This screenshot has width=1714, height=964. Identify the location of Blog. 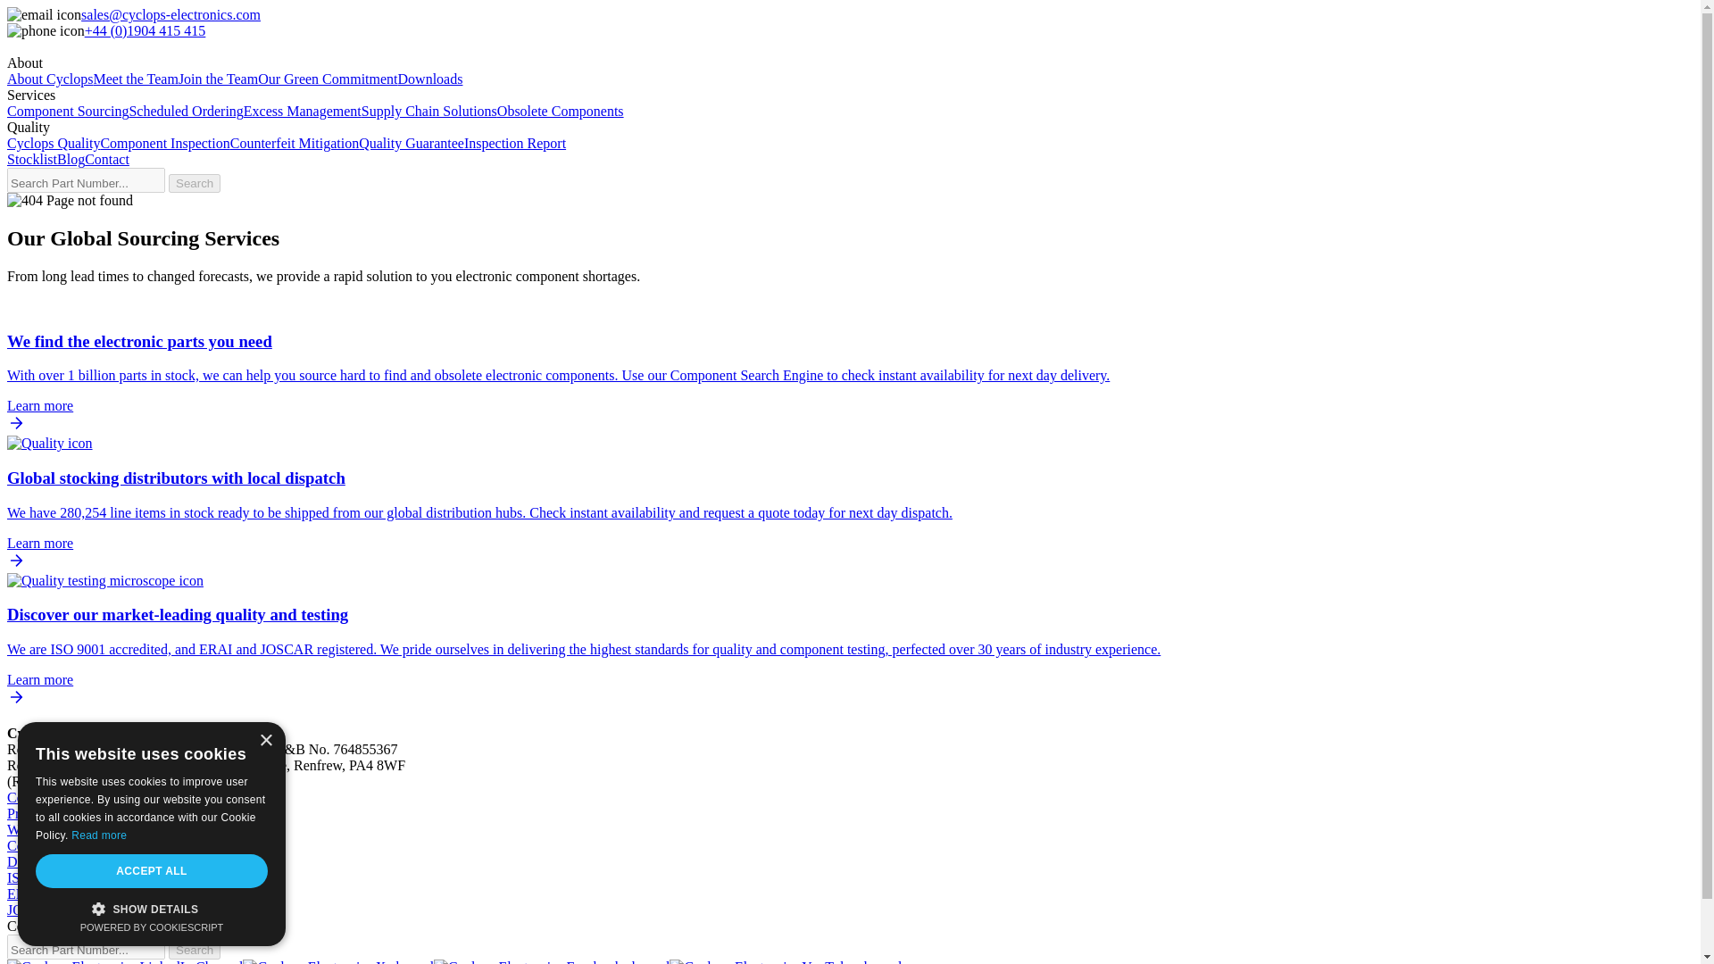
(70, 159).